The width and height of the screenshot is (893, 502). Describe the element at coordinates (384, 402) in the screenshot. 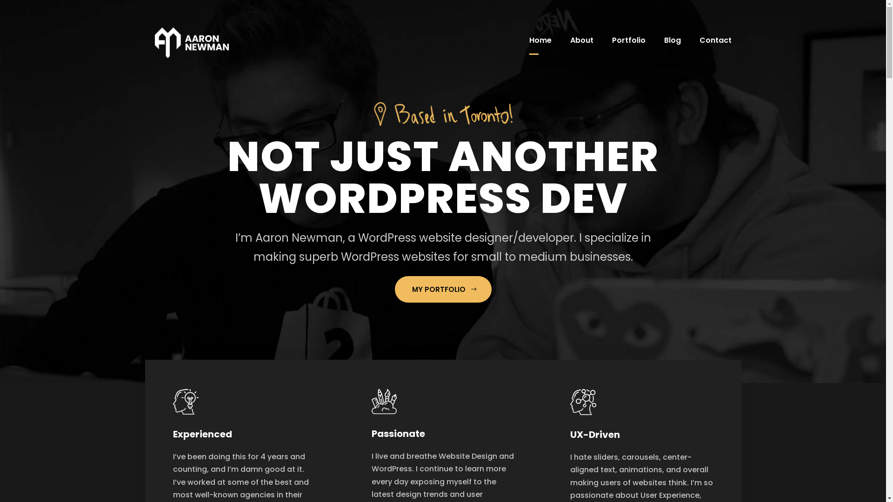

I see `icon-intro-white-2` at that location.